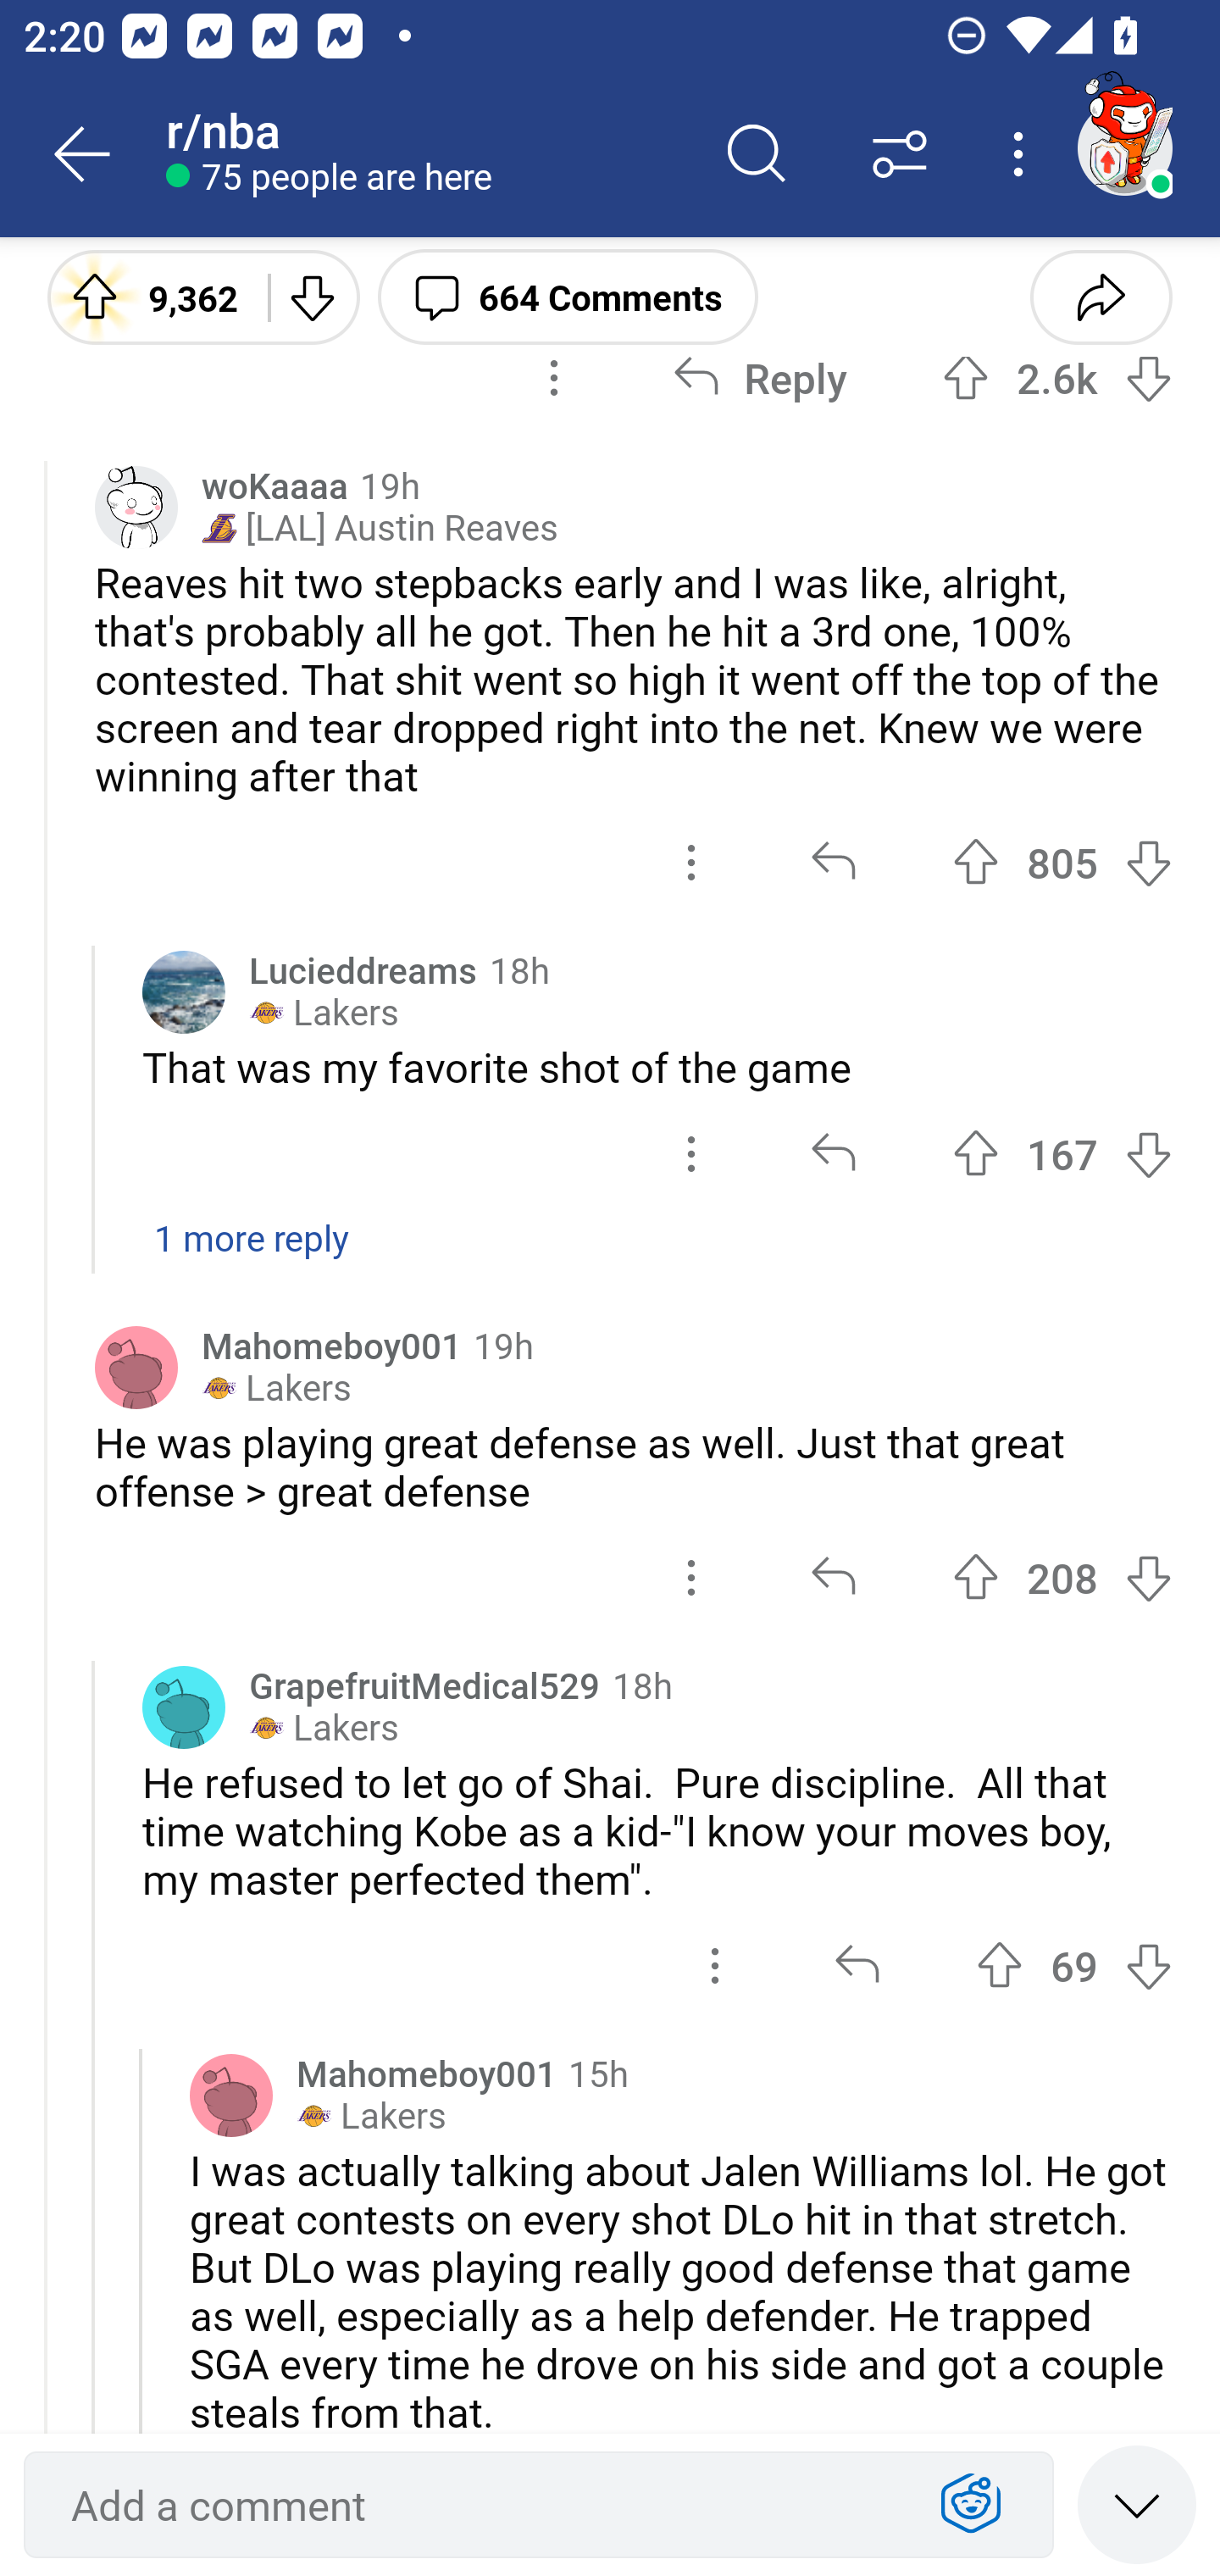 Image resolution: width=1220 pixels, height=2576 pixels. Describe the element at coordinates (691, 863) in the screenshot. I see `options` at that location.